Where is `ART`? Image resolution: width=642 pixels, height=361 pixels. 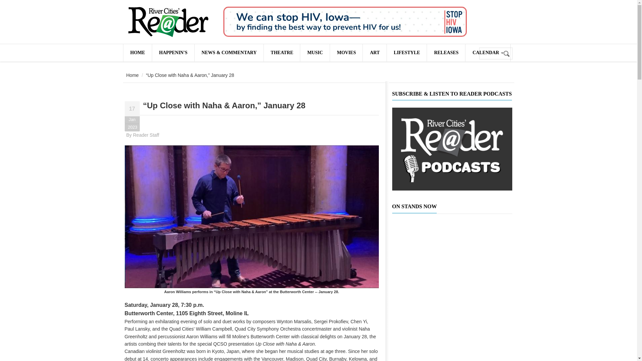 ART is located at coordinates (374, 52).